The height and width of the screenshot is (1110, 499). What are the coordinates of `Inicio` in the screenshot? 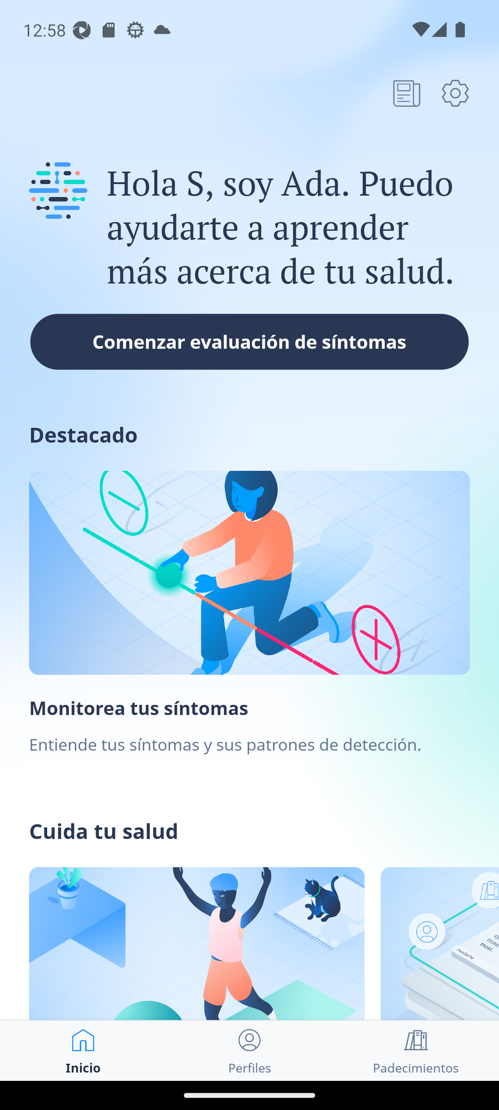 It's located at (83, 1051).